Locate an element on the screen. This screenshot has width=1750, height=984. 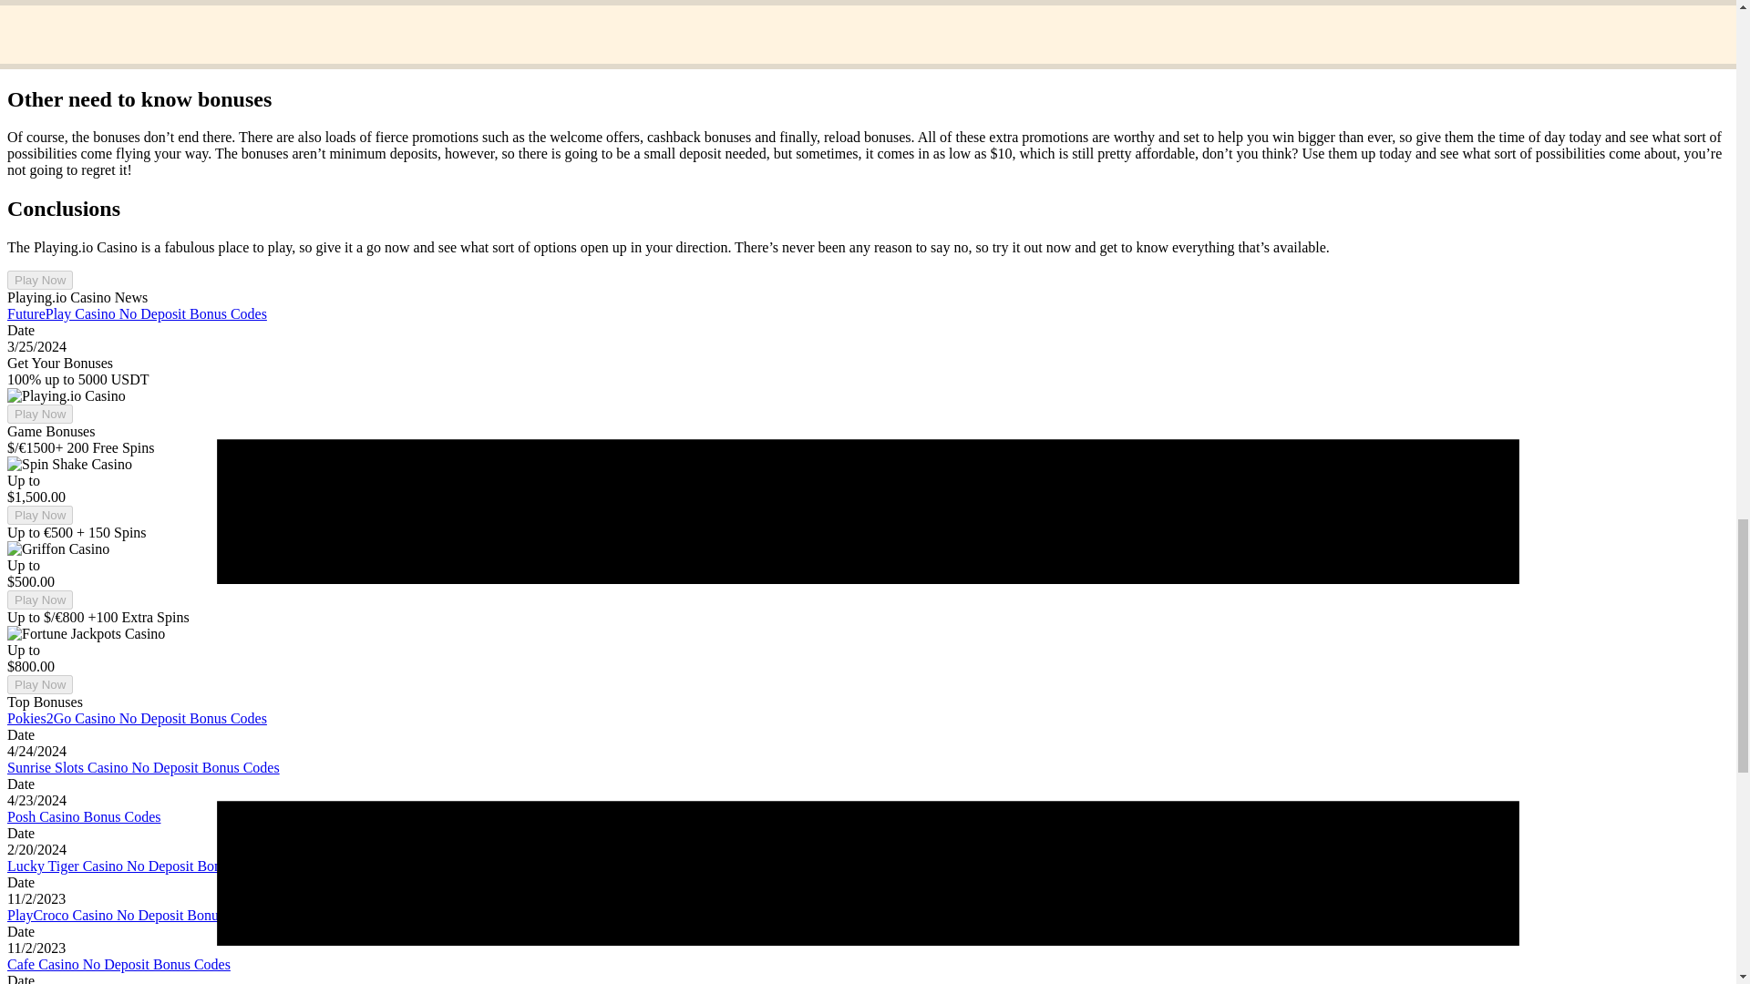
Play Now is located at coordinates (40, 515).